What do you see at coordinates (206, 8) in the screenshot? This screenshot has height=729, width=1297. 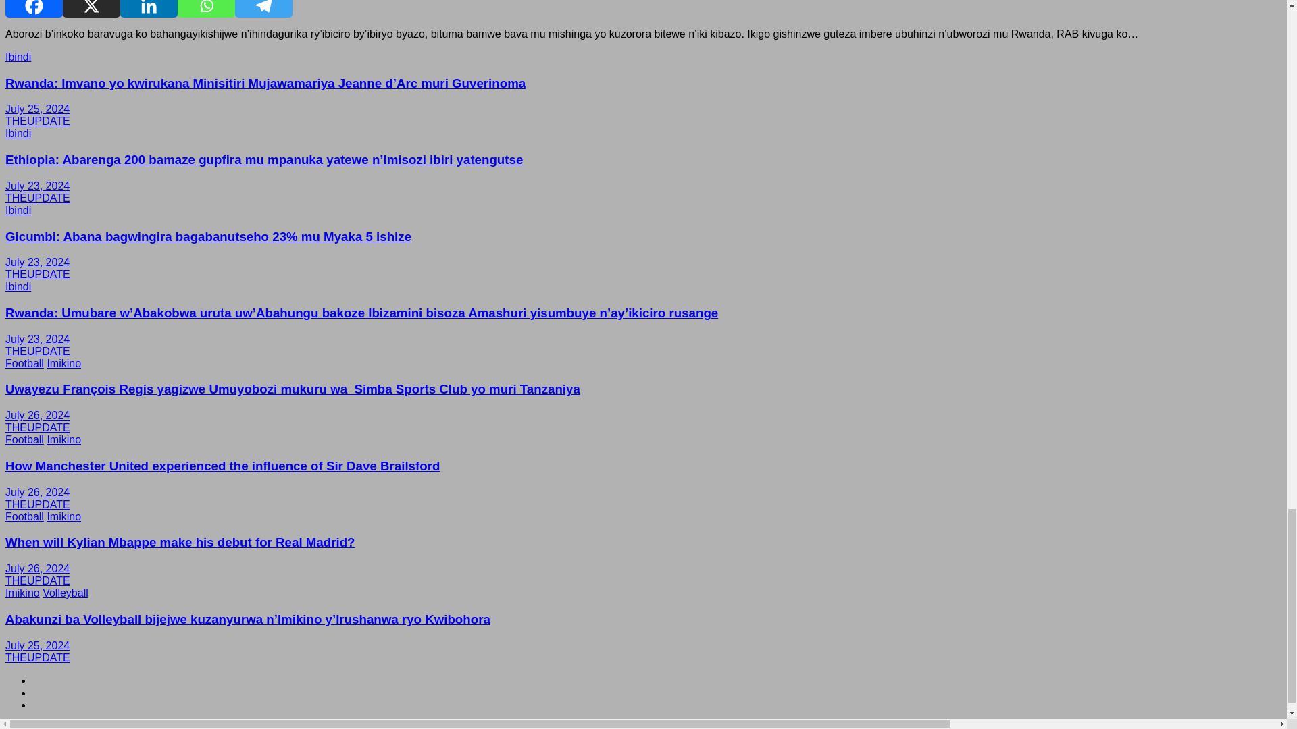 I see `Whatsapp` at bounding box center [206, 8].